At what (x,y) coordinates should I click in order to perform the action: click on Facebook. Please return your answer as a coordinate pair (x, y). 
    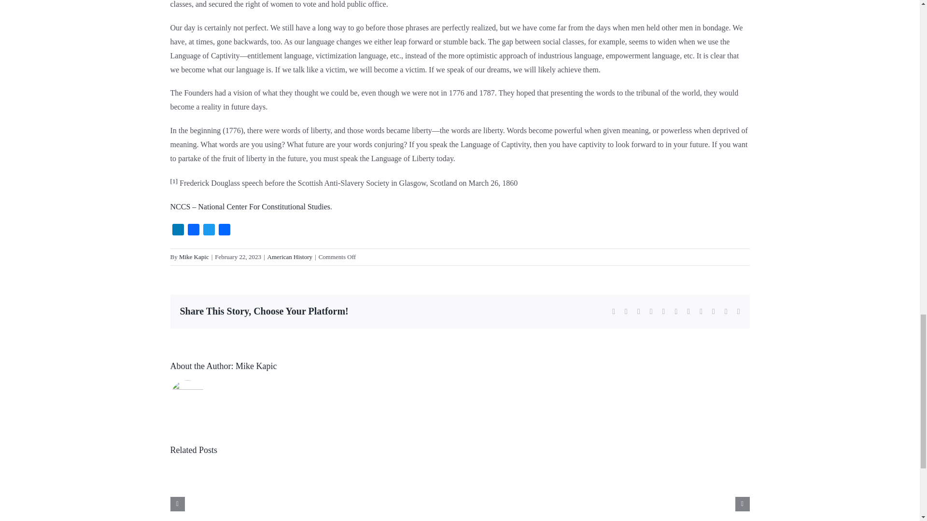
    Looking at the image, I should click on (193, 231).